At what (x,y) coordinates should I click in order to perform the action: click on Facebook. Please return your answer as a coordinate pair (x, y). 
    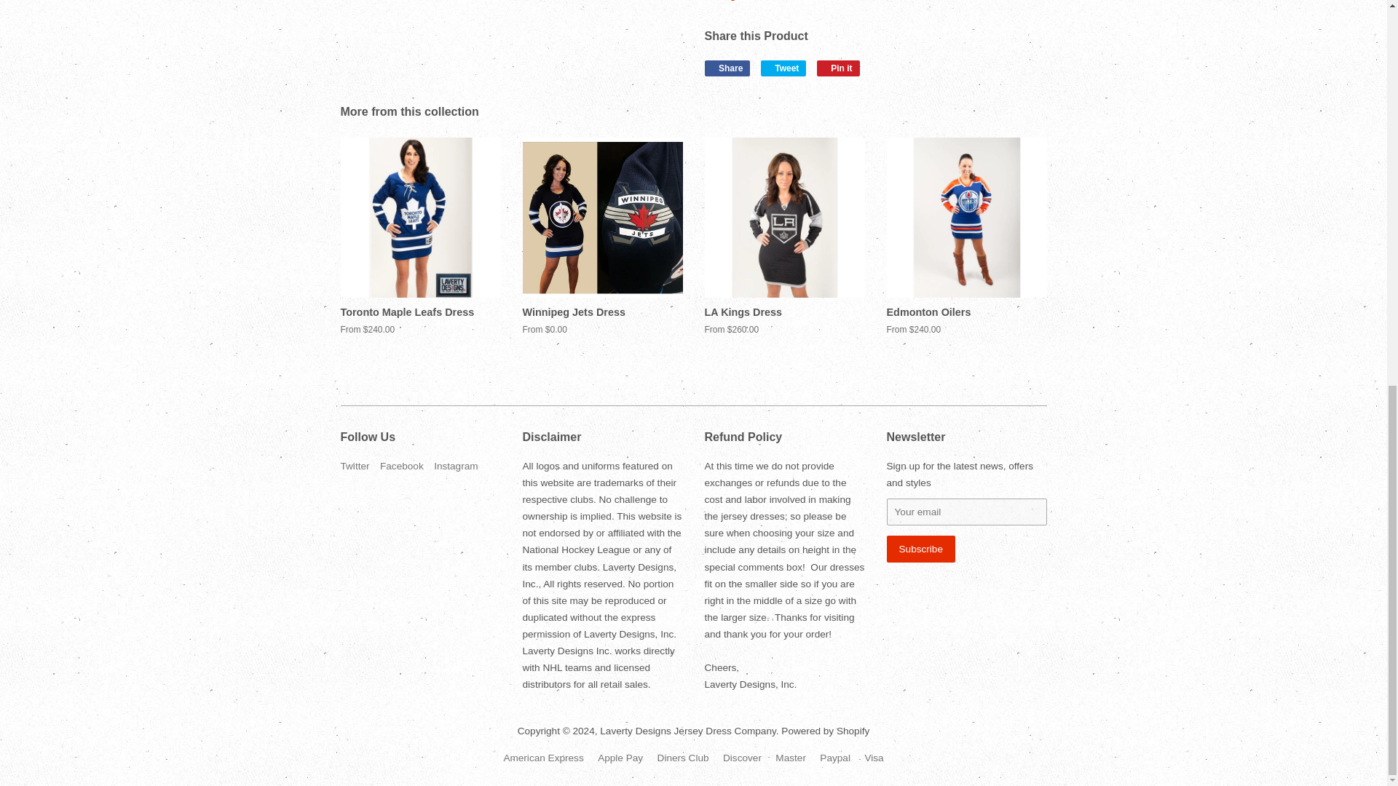
    Looking at the image, I should click on (456, 466).